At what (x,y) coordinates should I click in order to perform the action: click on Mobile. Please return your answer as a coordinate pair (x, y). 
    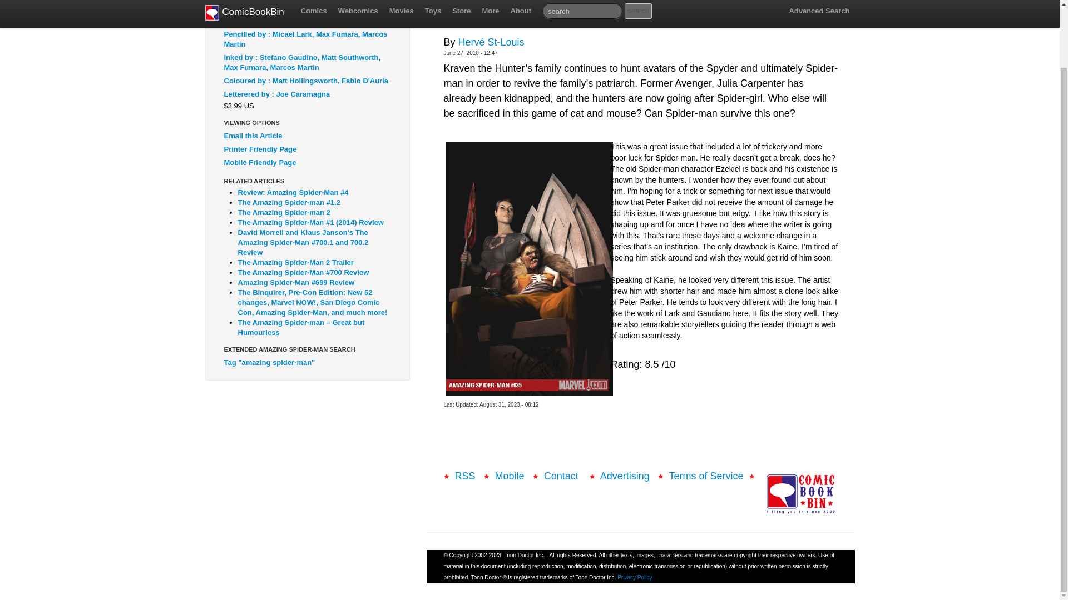
    Looking at the image, I should click on (510, 476).